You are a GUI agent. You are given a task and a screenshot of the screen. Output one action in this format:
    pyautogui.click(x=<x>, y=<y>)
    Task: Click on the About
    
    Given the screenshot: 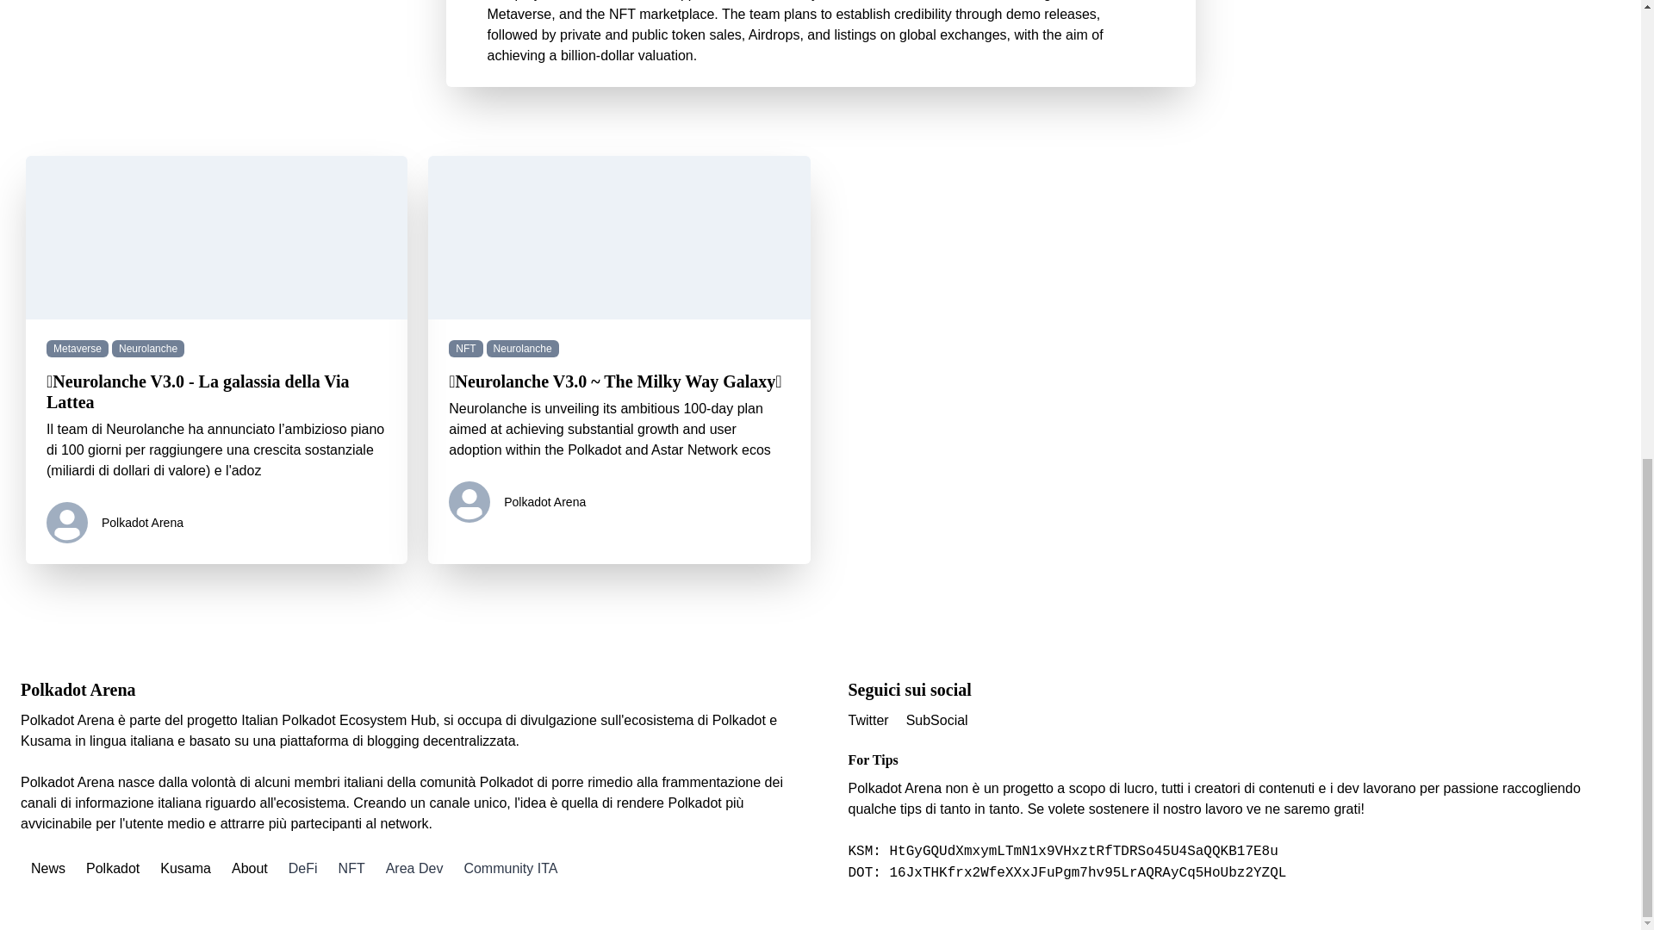 What is the action you would take?
    pyautogui.click(x=250, y=868)
    